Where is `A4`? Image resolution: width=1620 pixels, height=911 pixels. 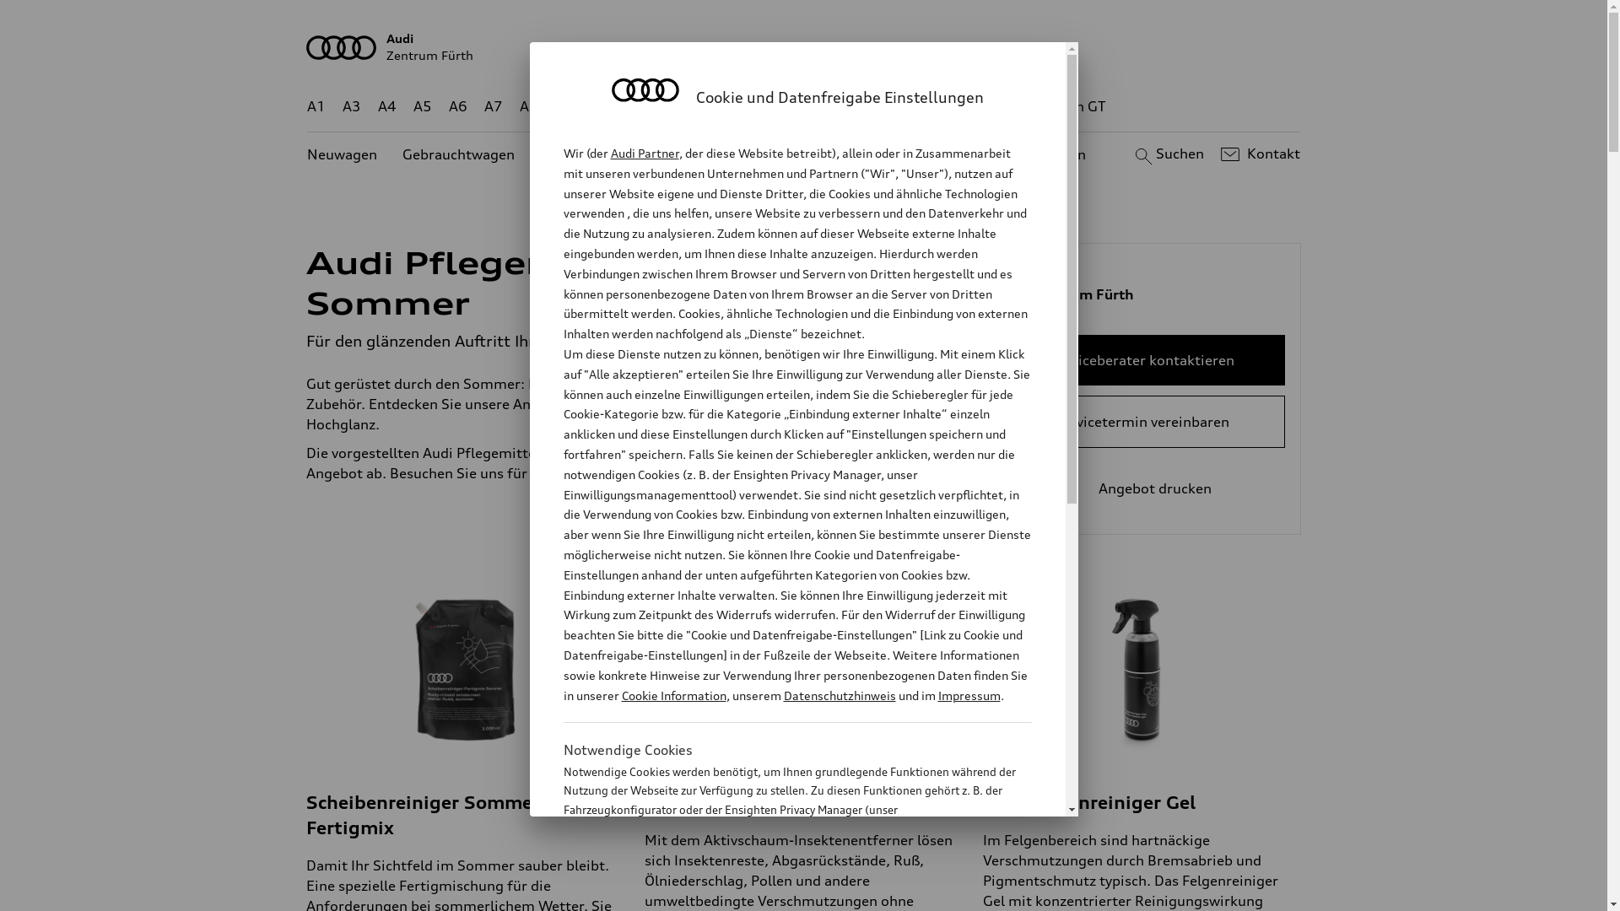
A4 is located at coordinates (387, 106).